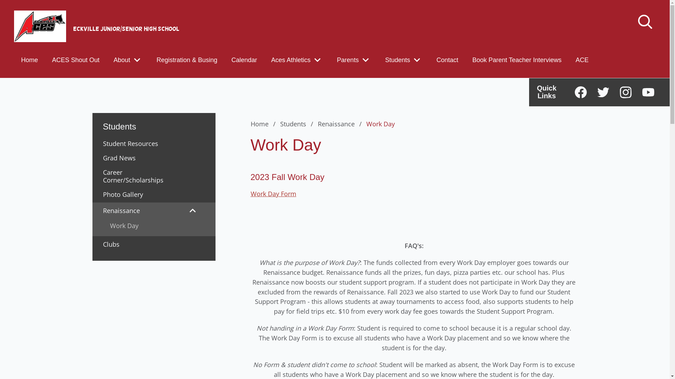 The height and width of the screenshot is (379, 675). I want to click on Eckville Junior/Senior High School's Twitter, so click(603, 92).